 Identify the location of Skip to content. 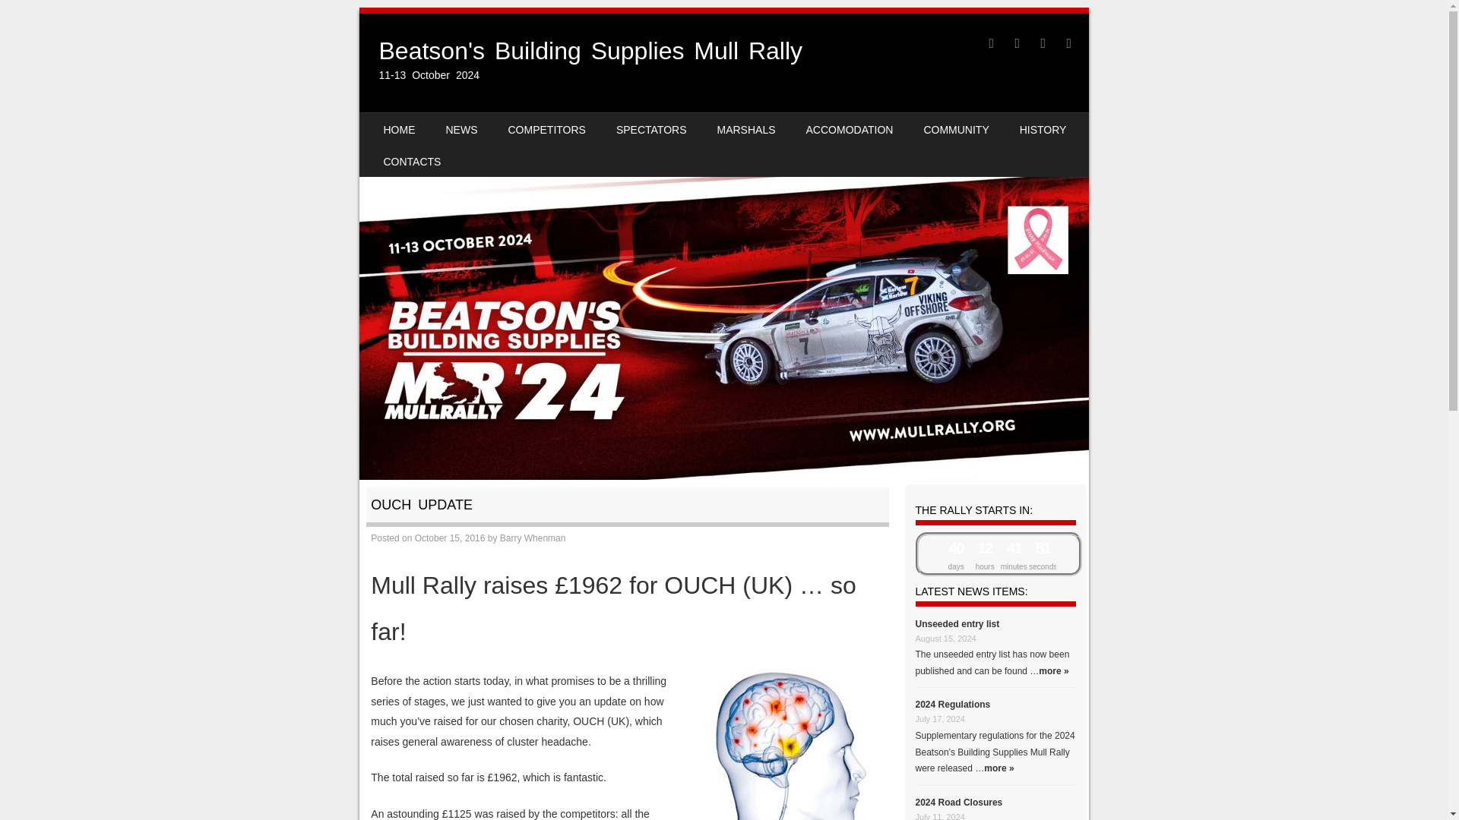
(406, 123).